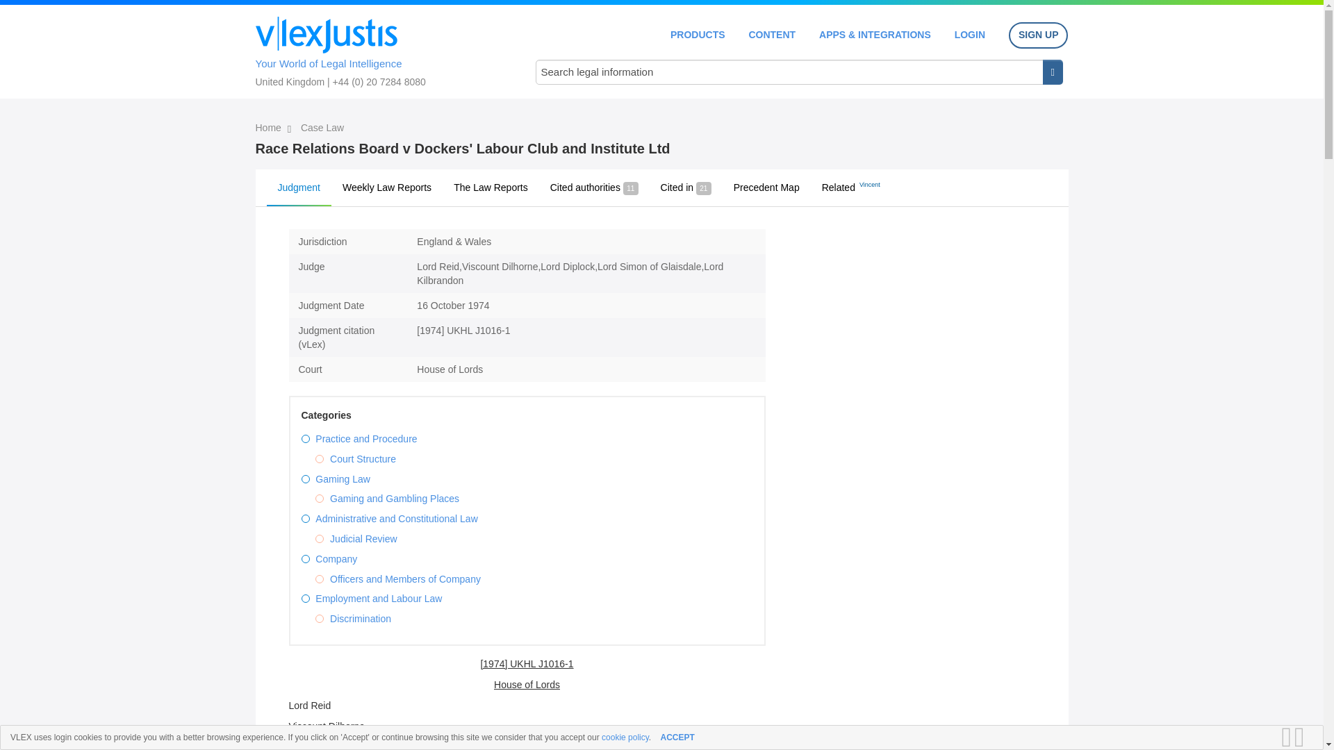 The width and height of the screenshot is (1334, 750). What do you see at coordinates (771, 35) in the screenshot?
I see `CONTENT` at bounding box center [771, 35].